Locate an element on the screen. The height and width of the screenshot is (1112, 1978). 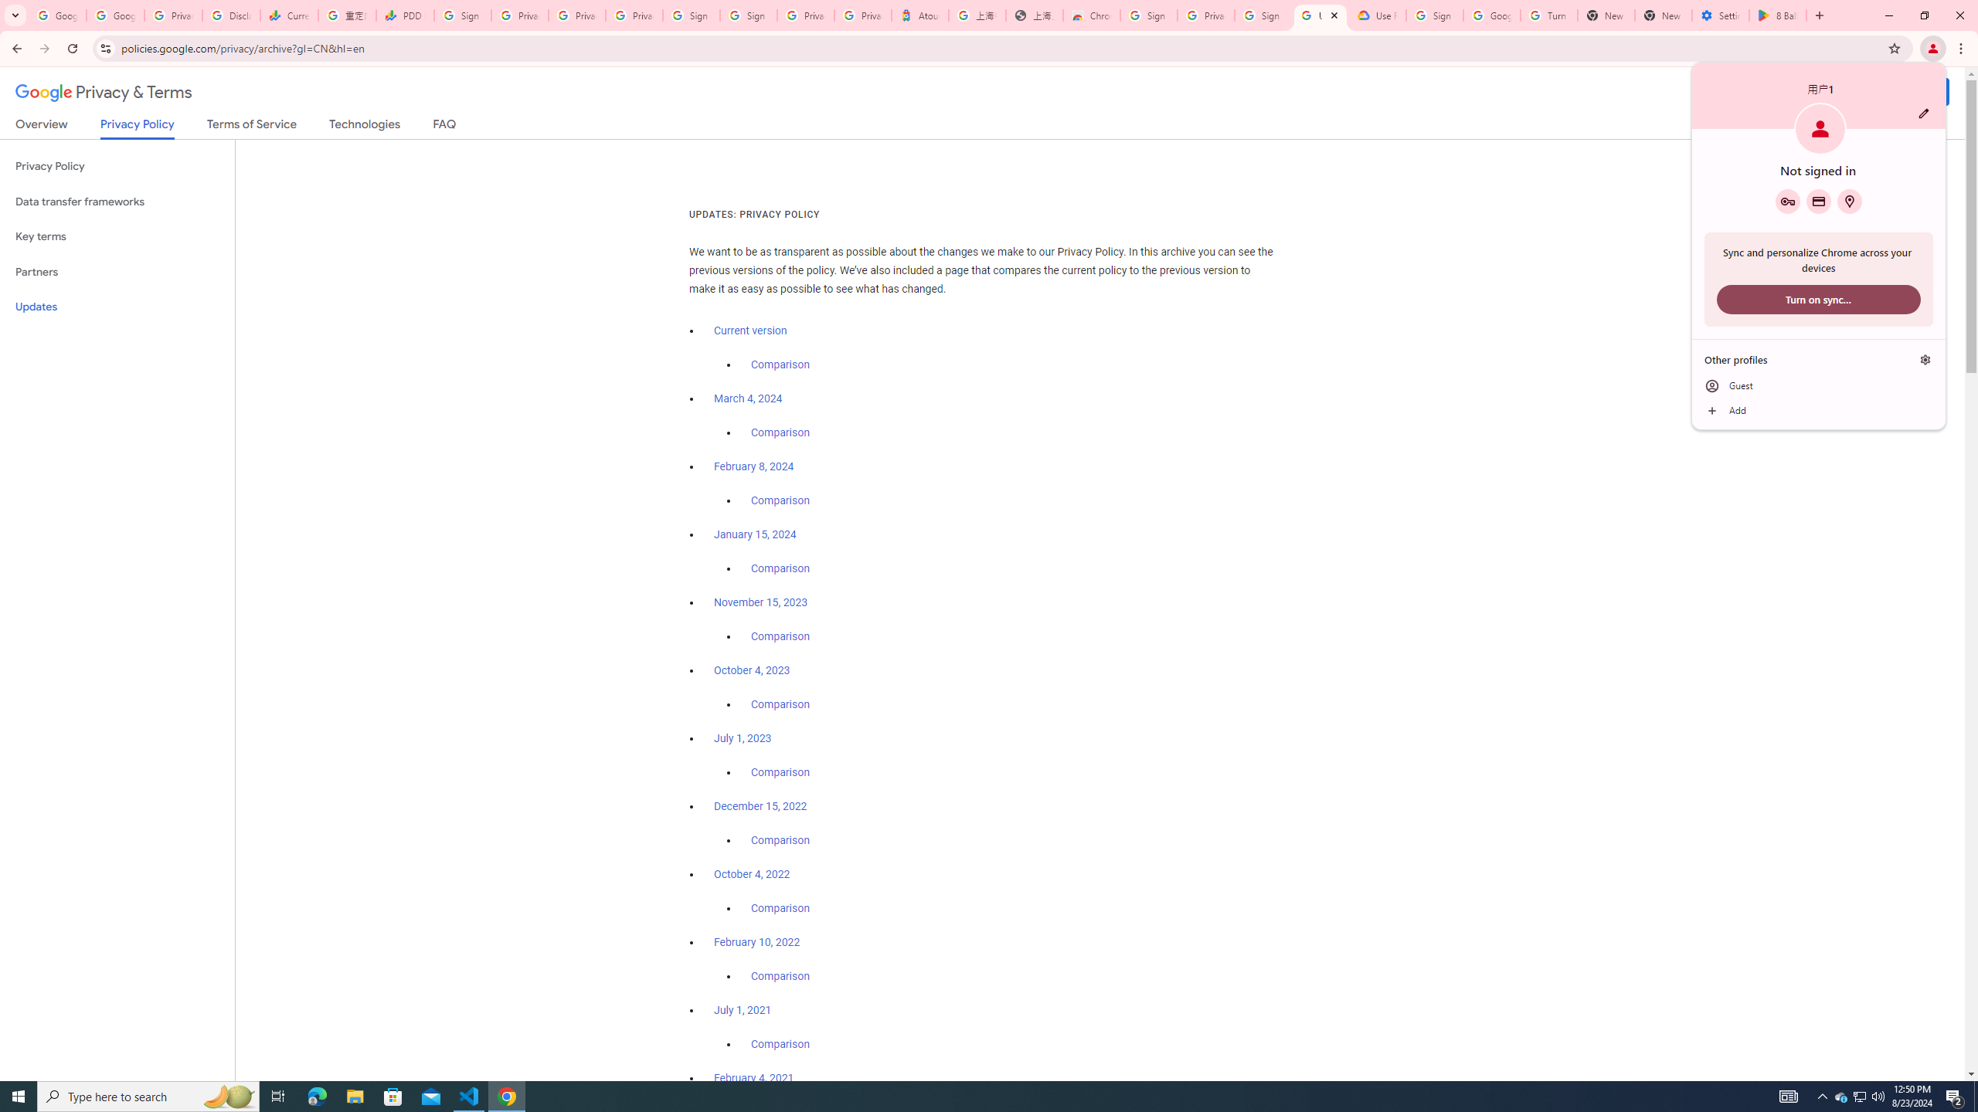
Settings - System is located at coordinates (1721, 15).